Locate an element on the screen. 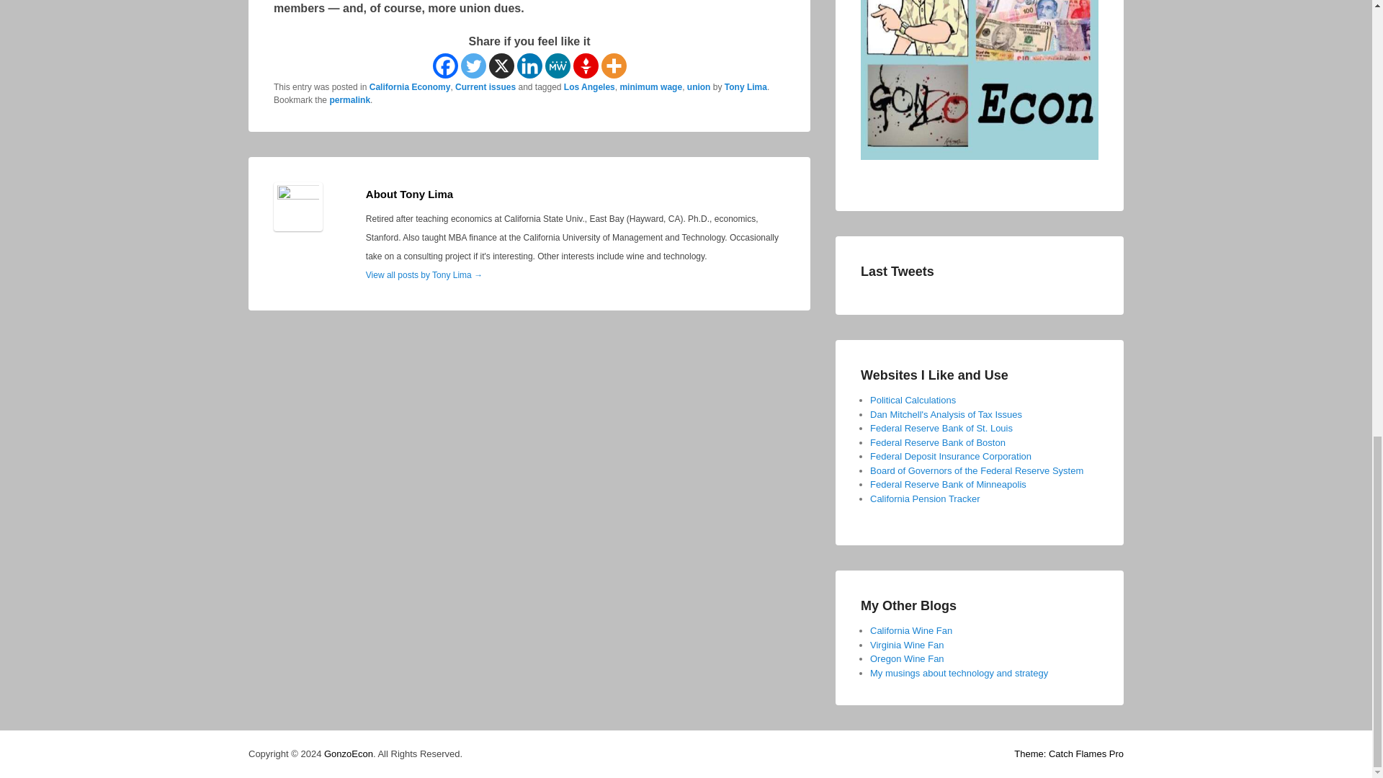 This screenshot has height=778, width=1383. Current issues is located at coordinates (485, 87).